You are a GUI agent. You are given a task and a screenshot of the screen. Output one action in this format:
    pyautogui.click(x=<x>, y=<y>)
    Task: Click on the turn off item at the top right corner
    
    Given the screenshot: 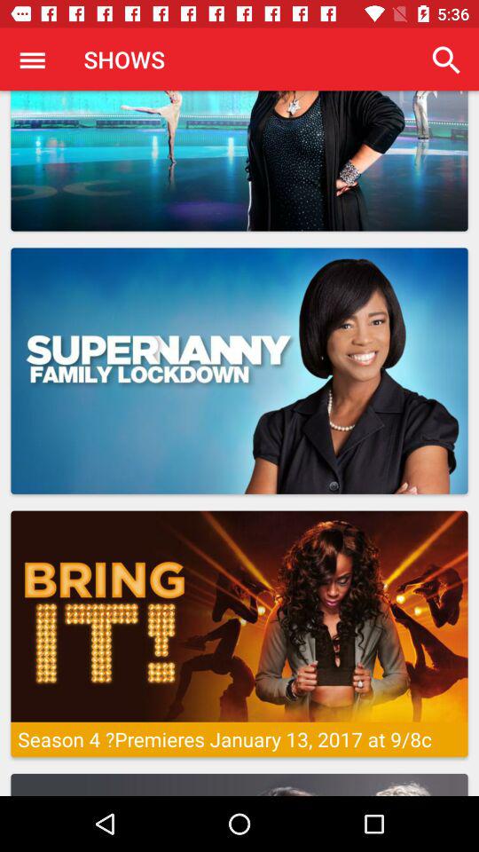 What is the action you would take?
    pyautogui.click(x=446, y=60)
    